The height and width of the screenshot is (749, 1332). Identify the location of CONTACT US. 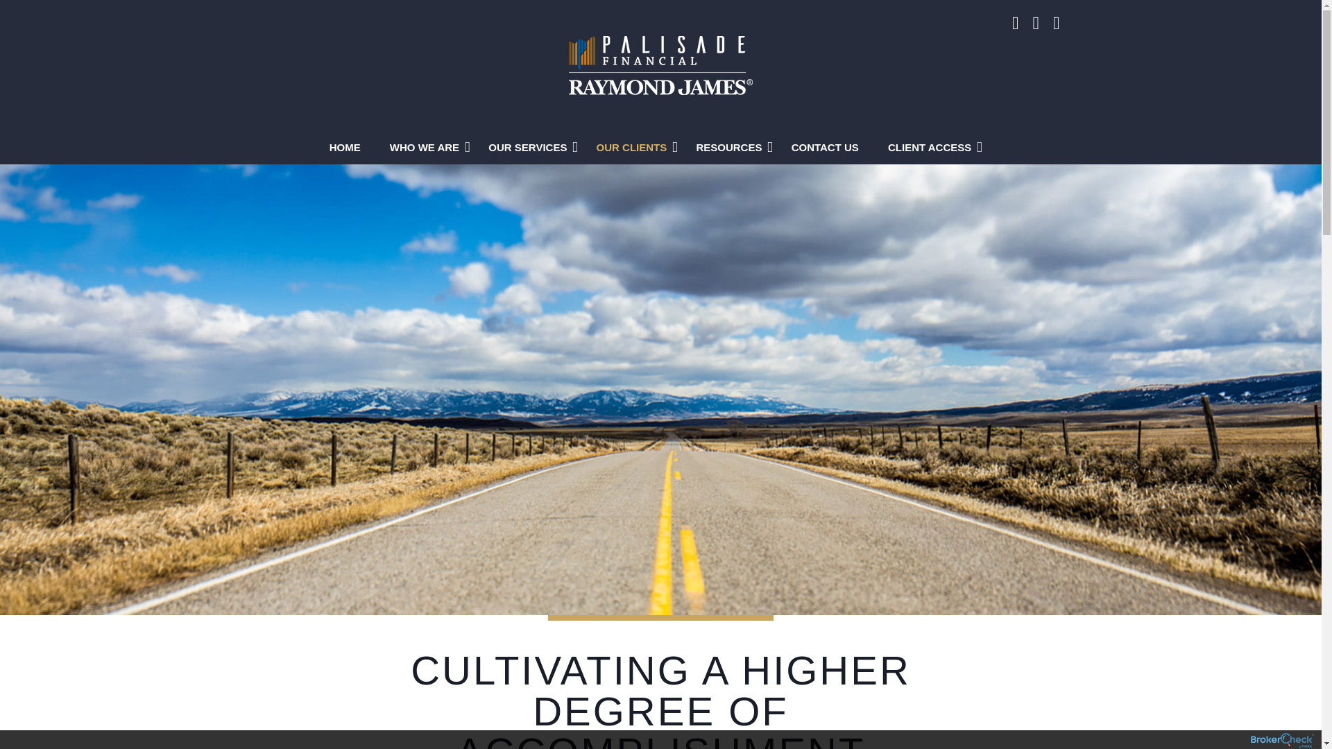
(828, 146).